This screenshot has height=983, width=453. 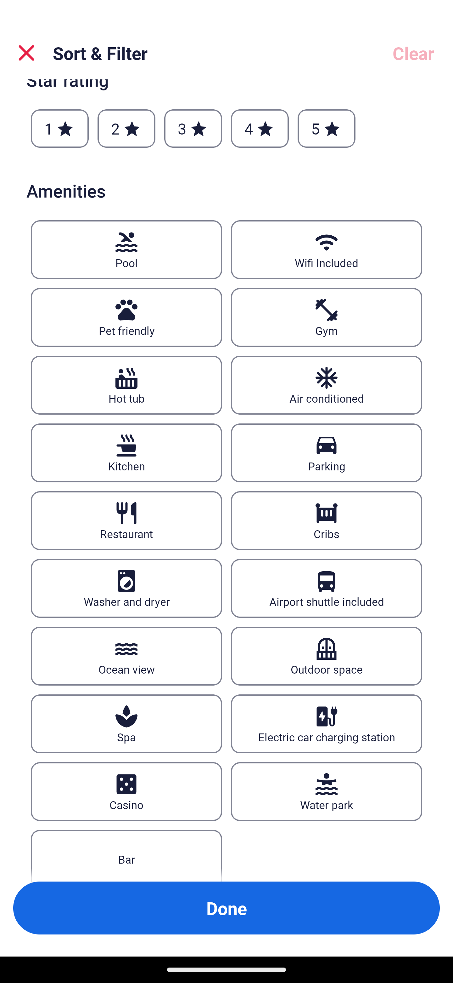 What do you see at coordinates (126, 656) in the screenshot?
I see `Ocean view` at bounding box center [126, 656].